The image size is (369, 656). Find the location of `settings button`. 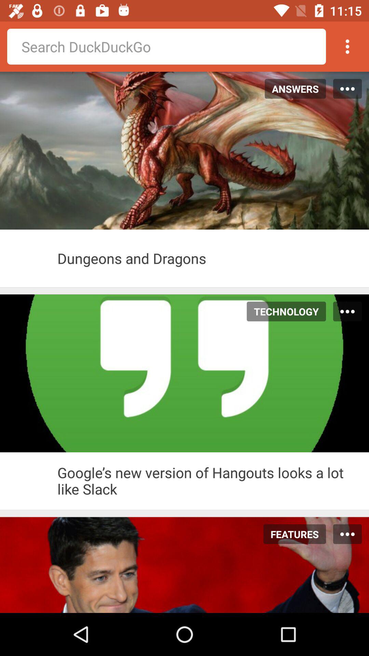

settings button is located at coordinates (347, 46).